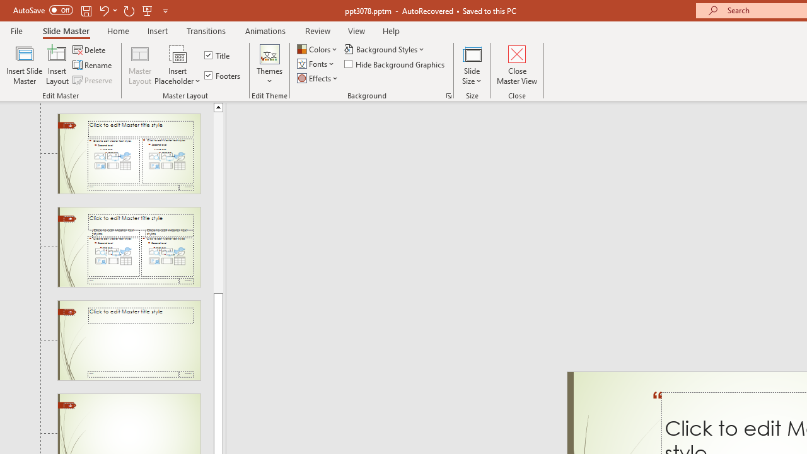 The image size is (807, 454). Describe the element at coordinates (218, 202) in the screenshot. I see `Page up` at that location.